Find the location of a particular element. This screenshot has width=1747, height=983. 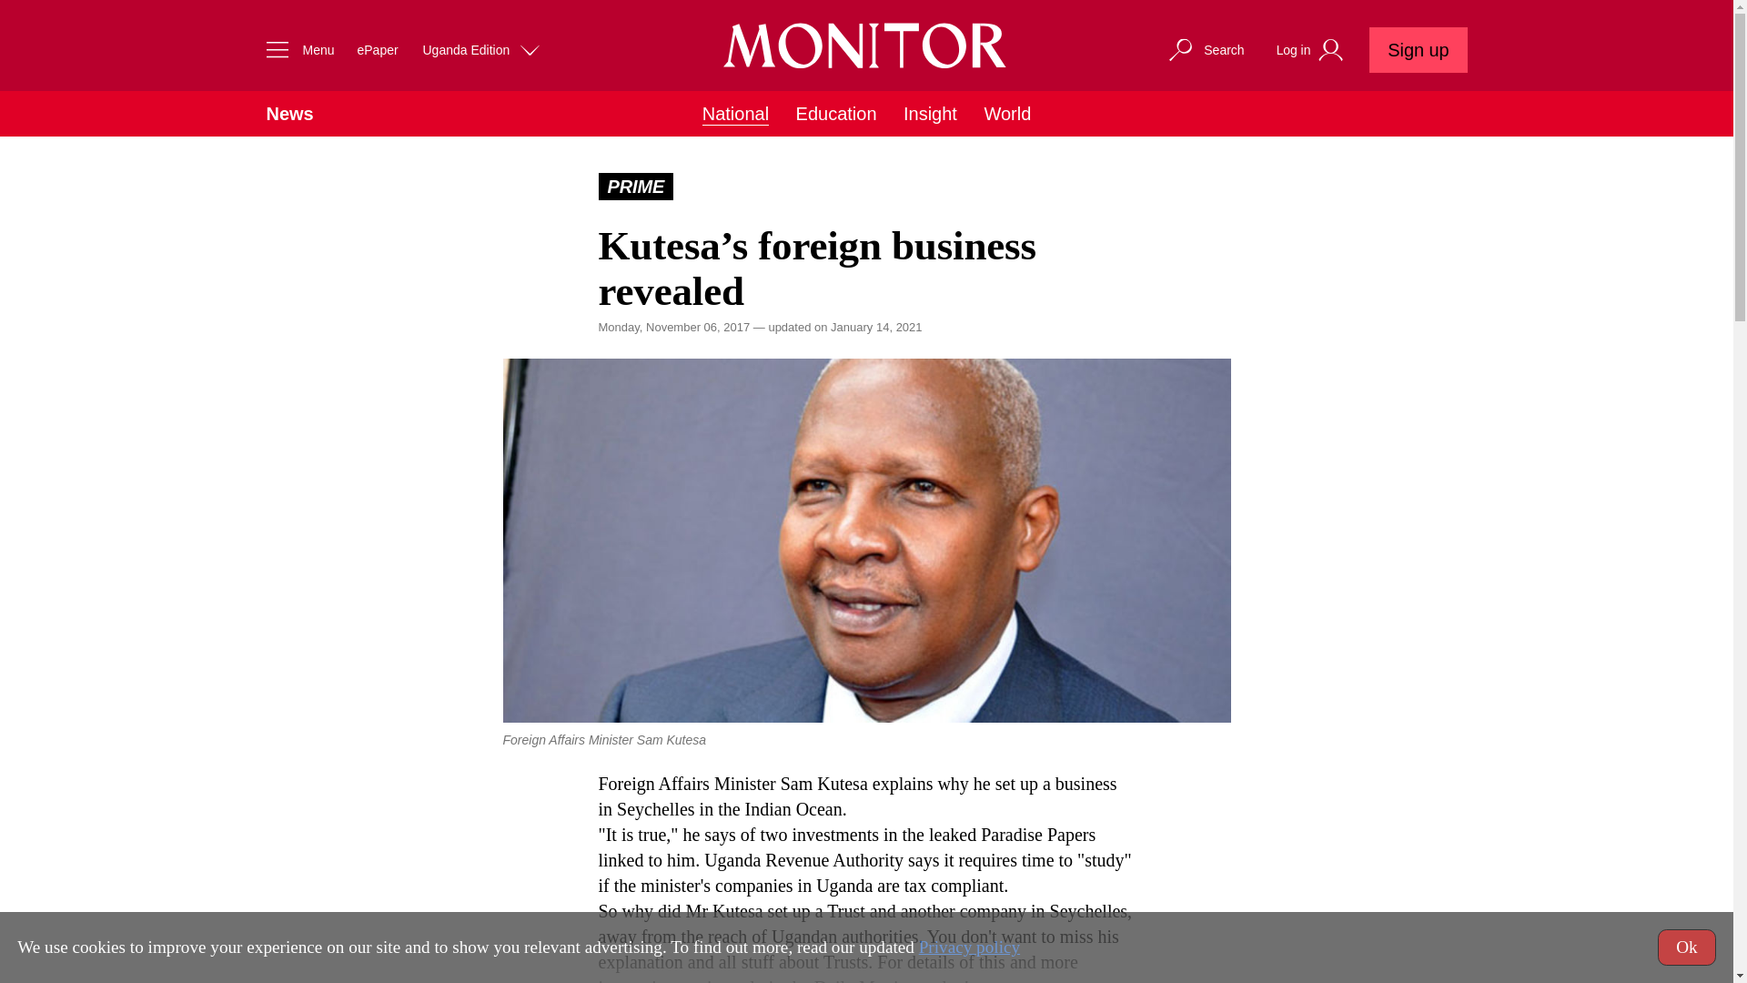

Log in is located at coordinates (1312, 50).